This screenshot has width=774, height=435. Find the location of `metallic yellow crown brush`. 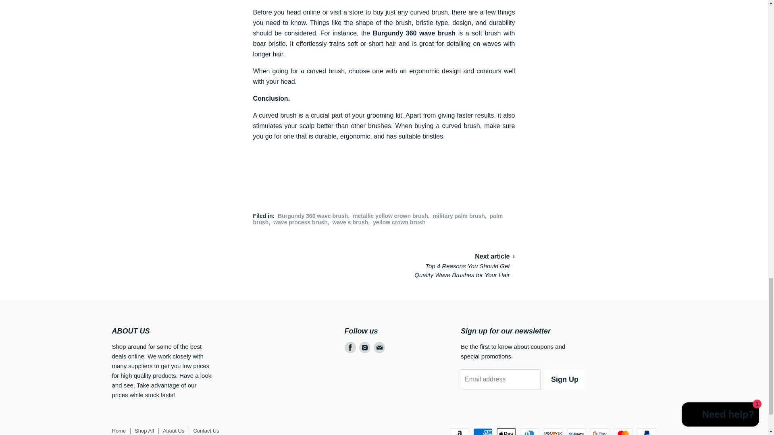

metallic yellow crown brush is located at coordinates (390, 216).